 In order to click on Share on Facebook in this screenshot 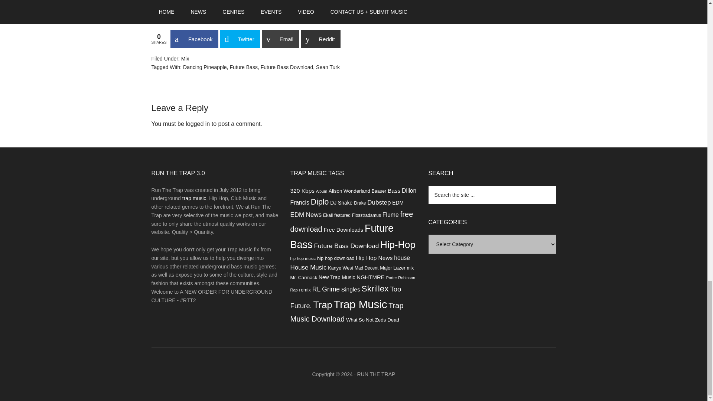, I will do `click(194, 39)`.